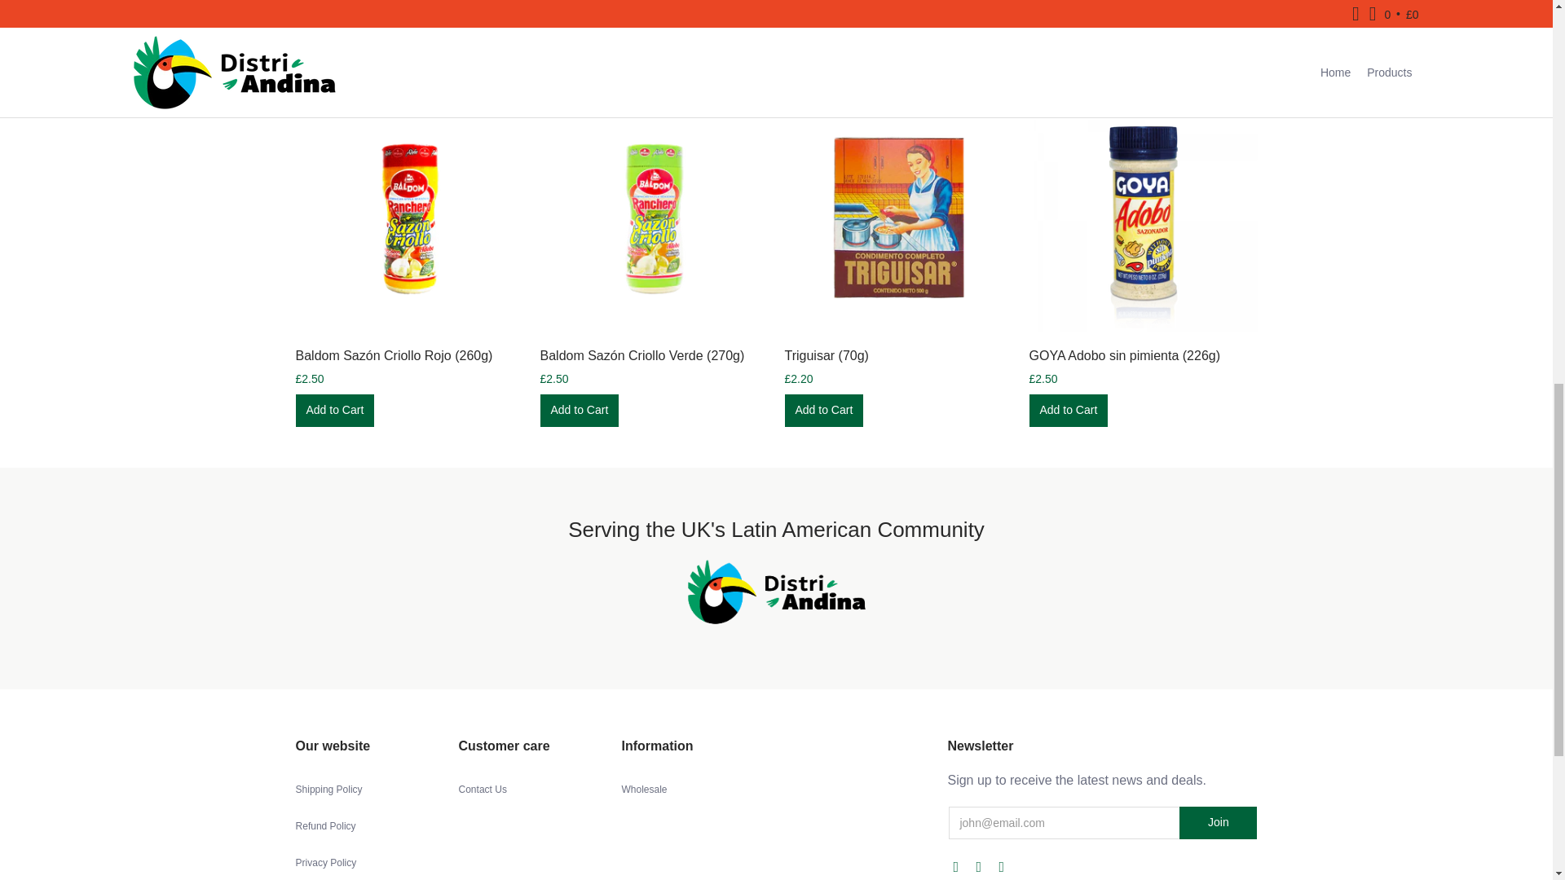 Image resolution: width=1565 pixels, height=880 pixels. What do you see at coordinates (1068, 410) in the screenshot?
I see `Add to Cart` at bounding box center [1068, 410].